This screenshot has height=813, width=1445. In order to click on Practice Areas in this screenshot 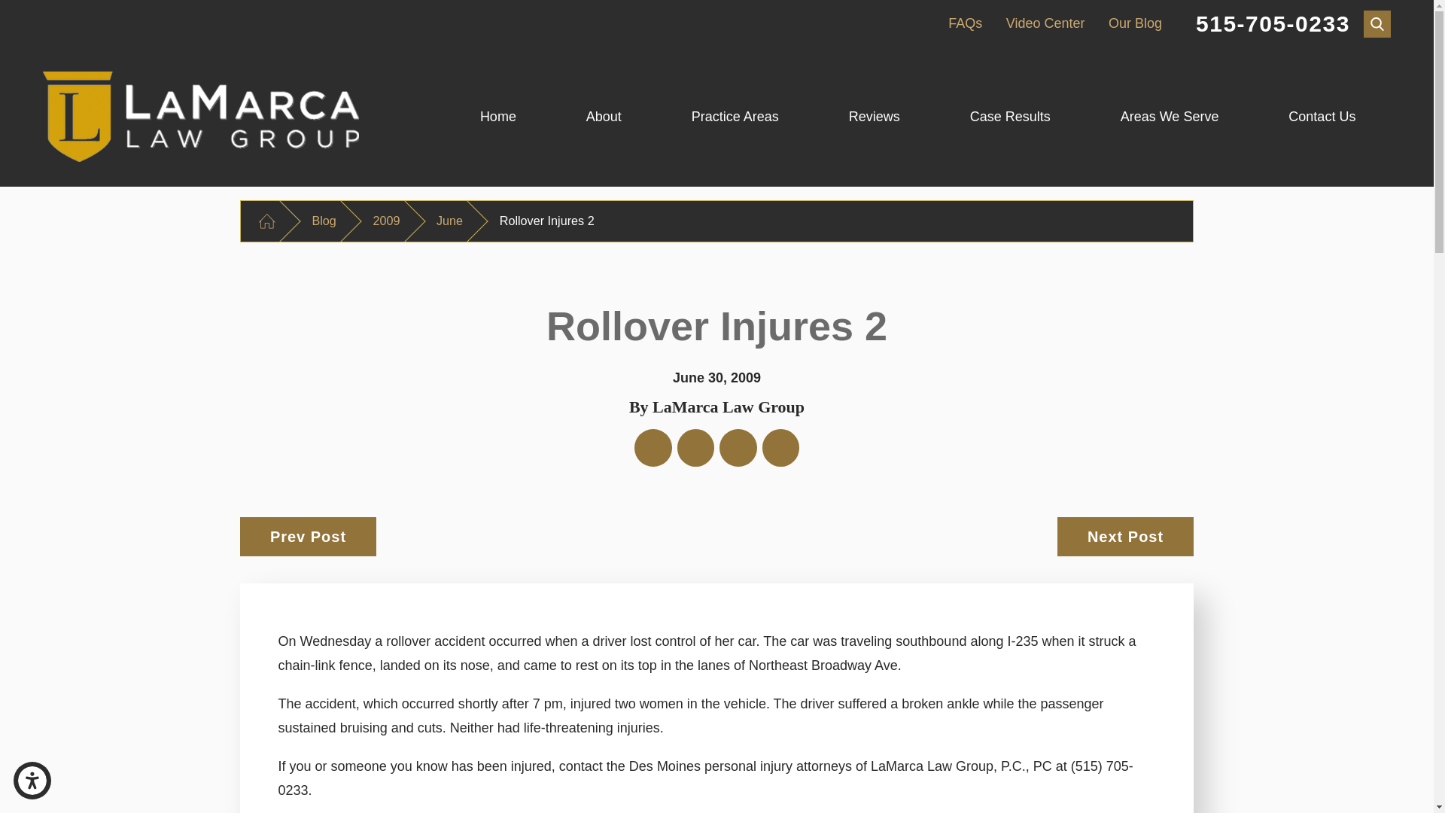, I will do `click(735, 117)`.